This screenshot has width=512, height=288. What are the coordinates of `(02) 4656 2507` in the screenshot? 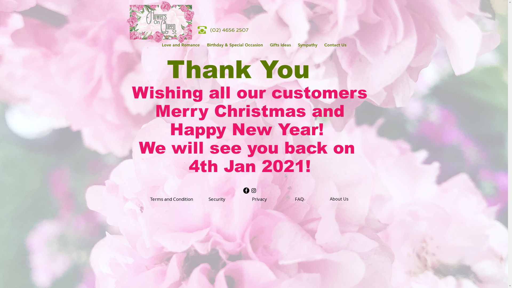 It's located at (229, 30).